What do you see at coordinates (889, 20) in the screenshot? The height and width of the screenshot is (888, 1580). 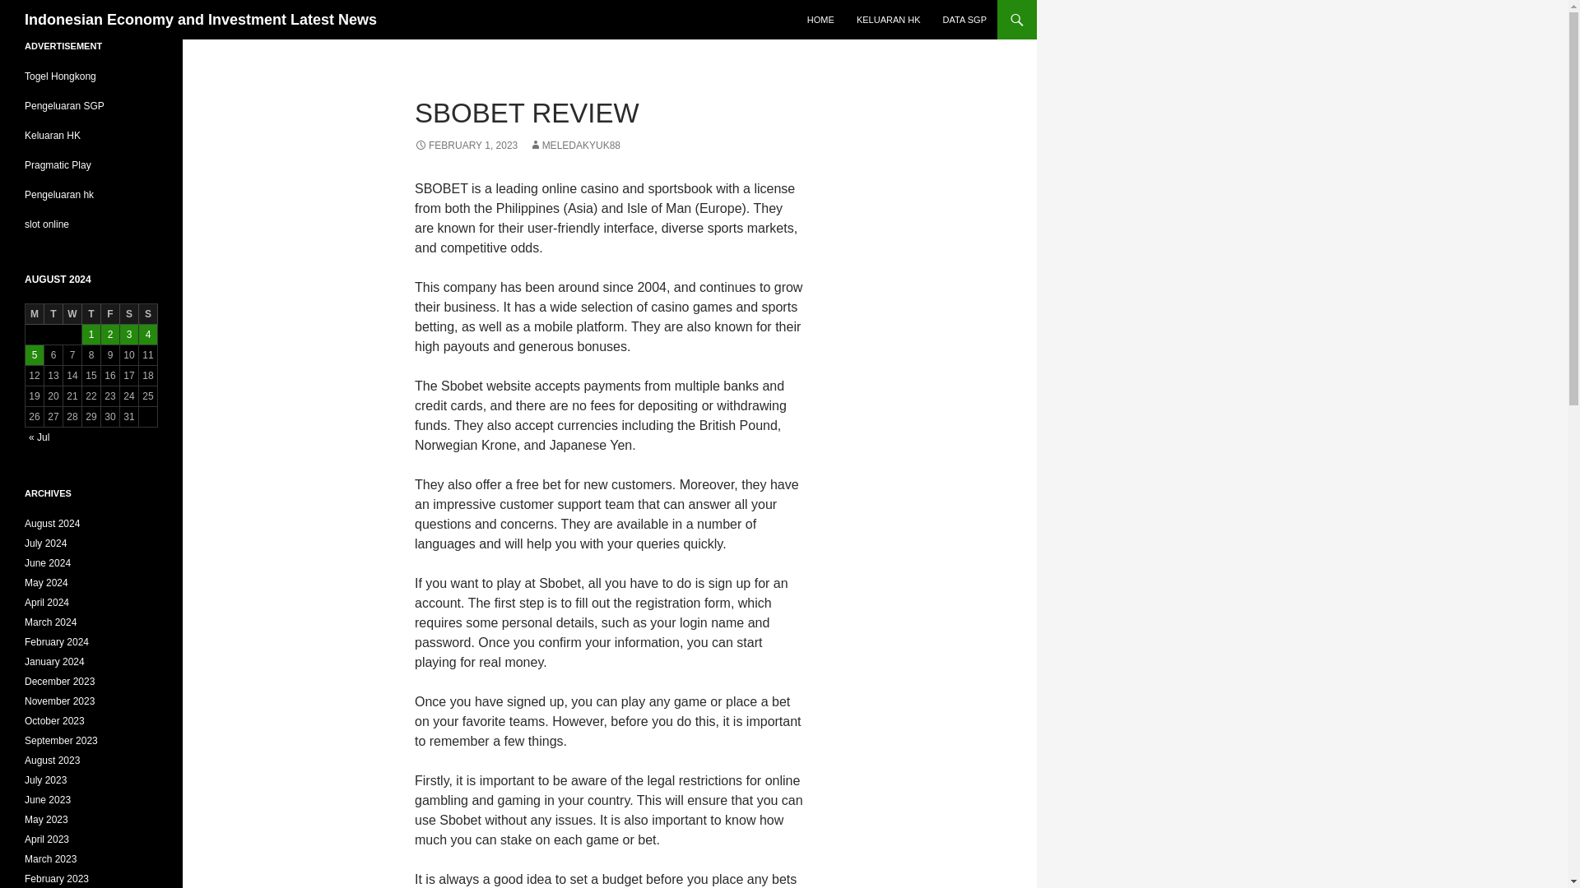 I see `KELUARAN HK` at bounding box center [889, 20].